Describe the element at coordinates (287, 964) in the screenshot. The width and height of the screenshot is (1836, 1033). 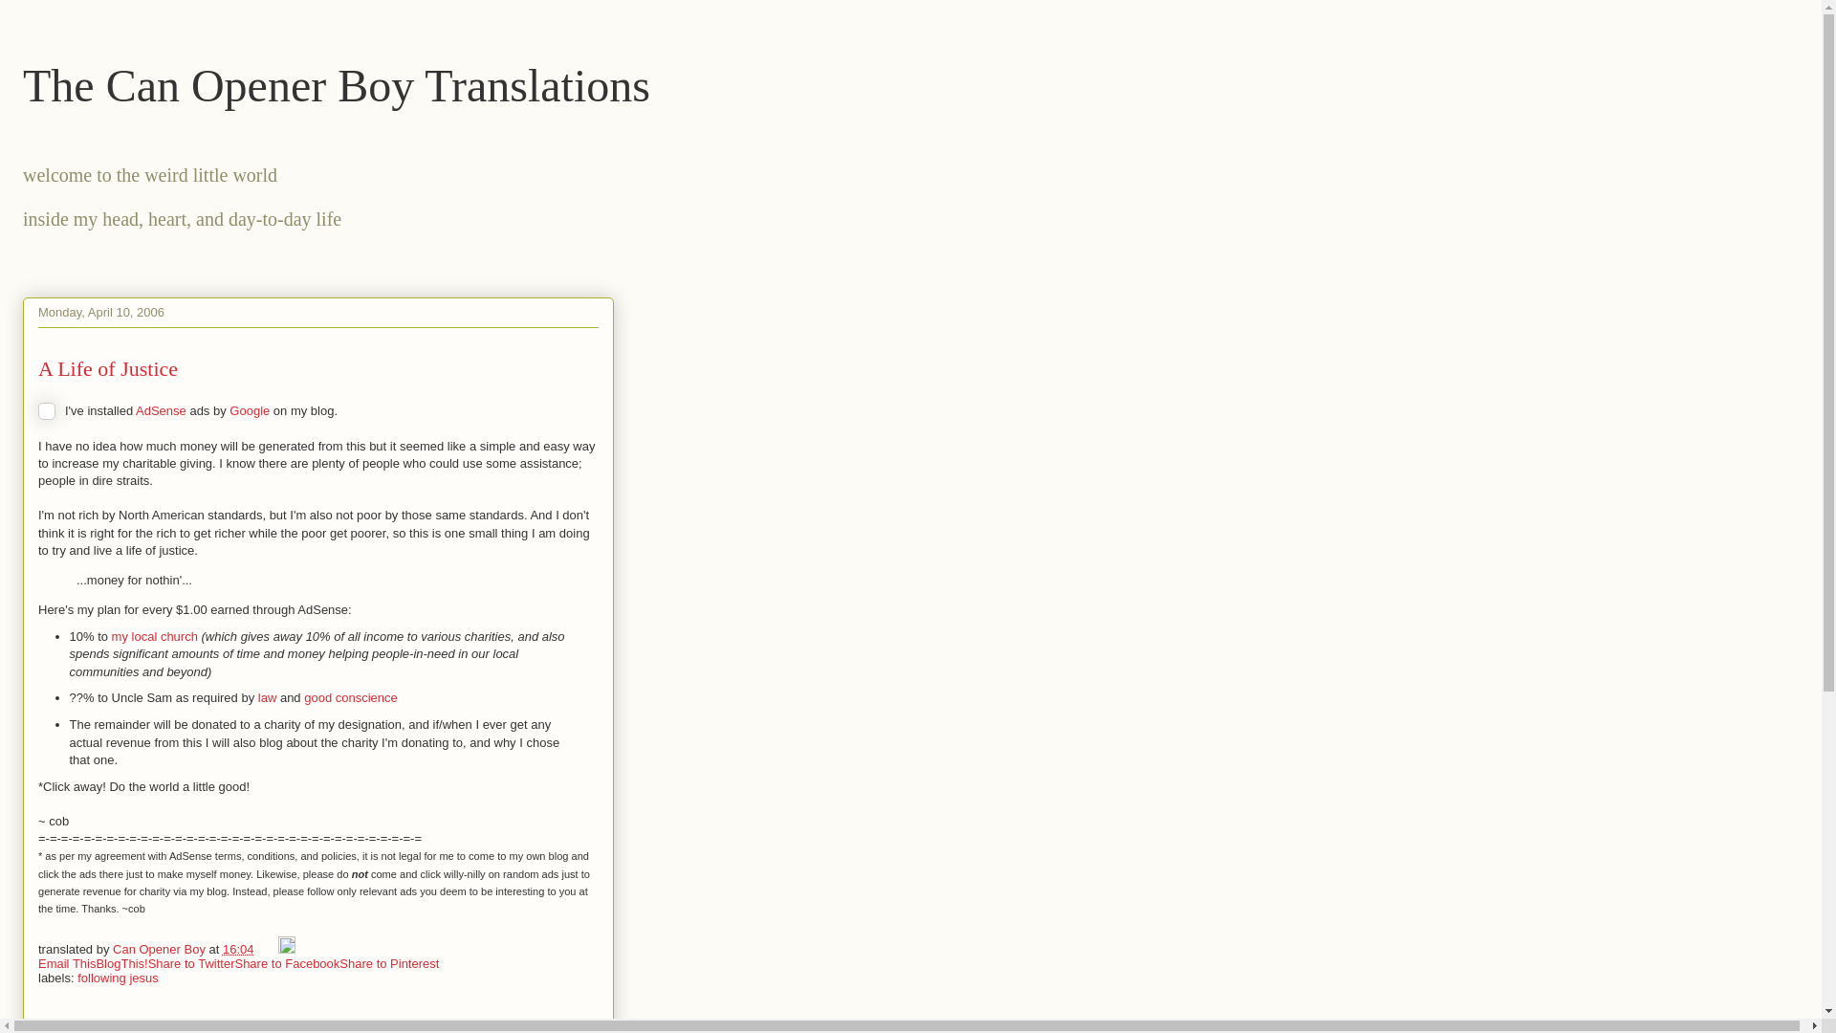
I see `Share to Facebook` at that location.